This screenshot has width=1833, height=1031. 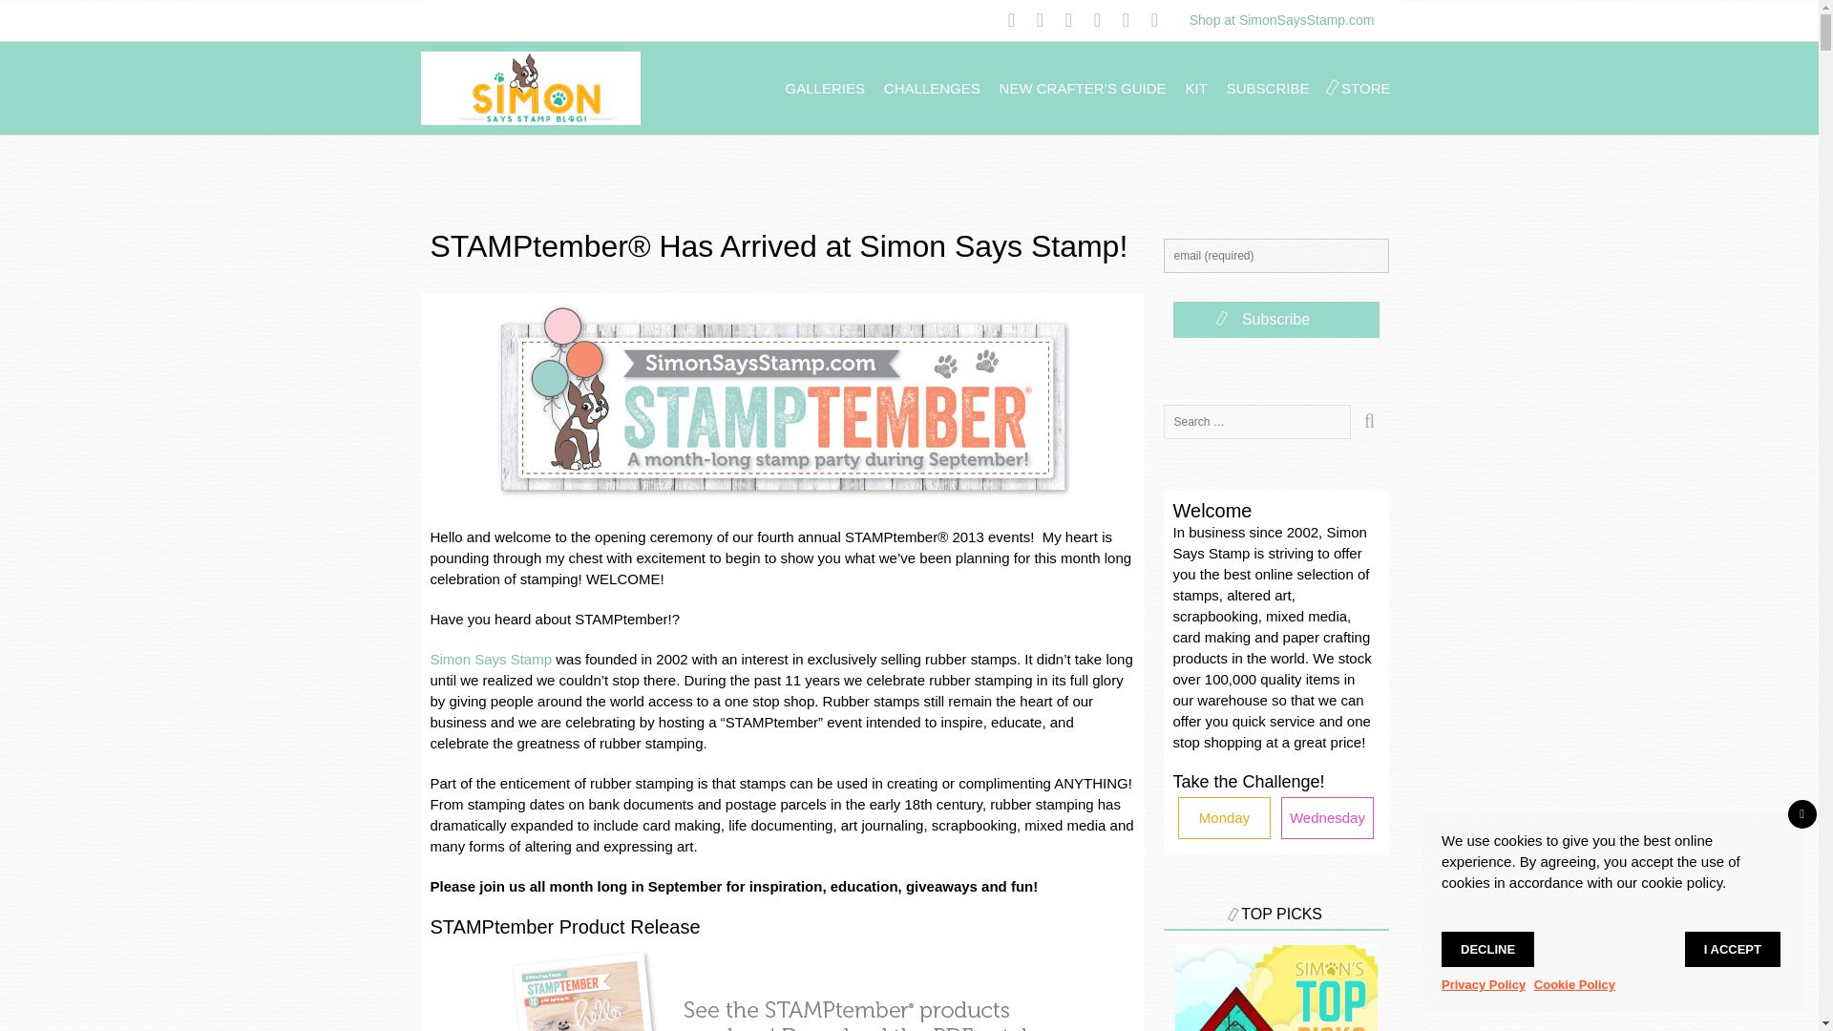 I want to click on GALLERIES, so click(x=825, y=88).